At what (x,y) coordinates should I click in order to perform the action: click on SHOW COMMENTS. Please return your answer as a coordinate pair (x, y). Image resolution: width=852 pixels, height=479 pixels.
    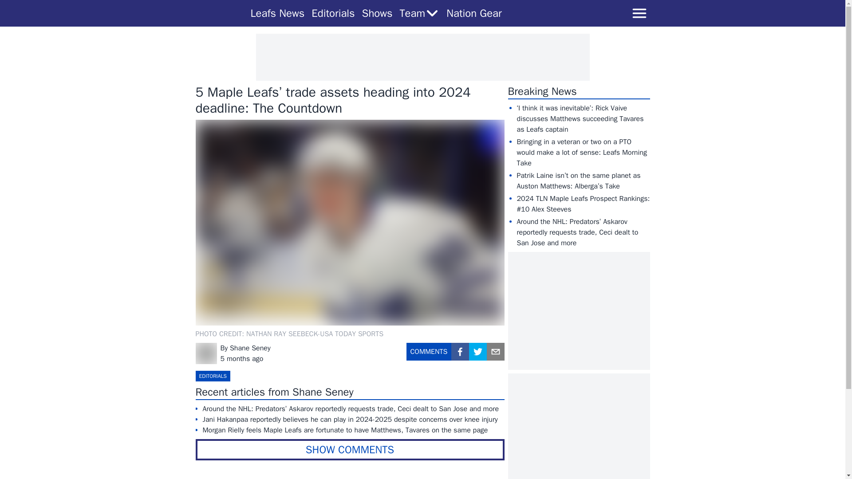
    Looking at the image, I should click on (350, 450).